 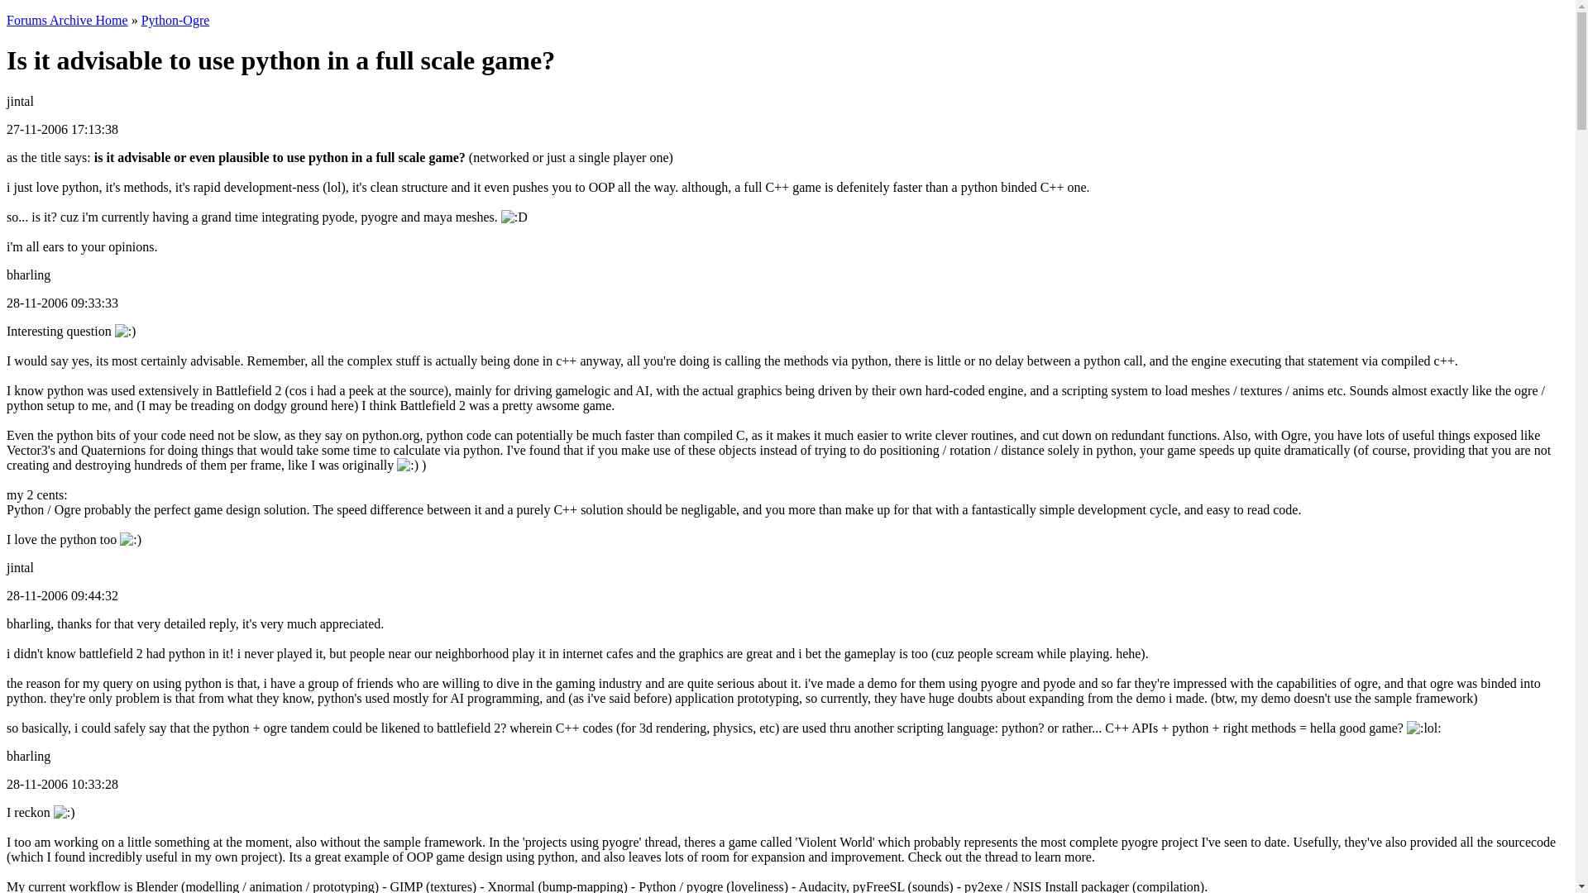 What do you see at coordinates (408, 466) in the screenshot?
I see `Smile` at bounding box center [408, 466].